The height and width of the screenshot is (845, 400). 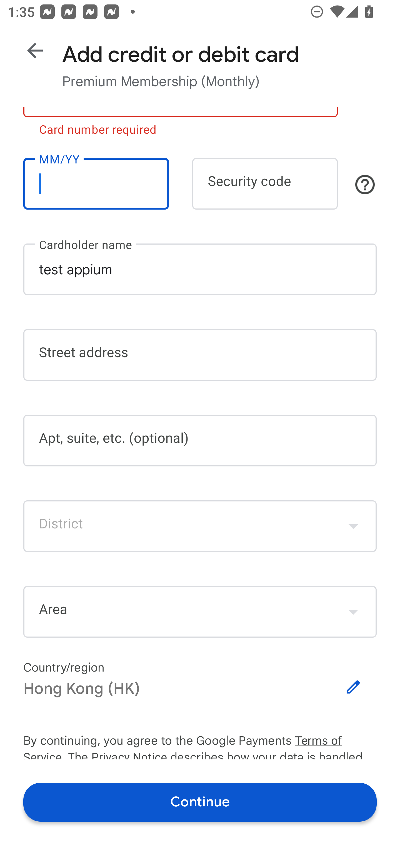 What do you see at coordinates (35, 51) in the screenshot?
I see `Back` at bounding box center [35, 51].